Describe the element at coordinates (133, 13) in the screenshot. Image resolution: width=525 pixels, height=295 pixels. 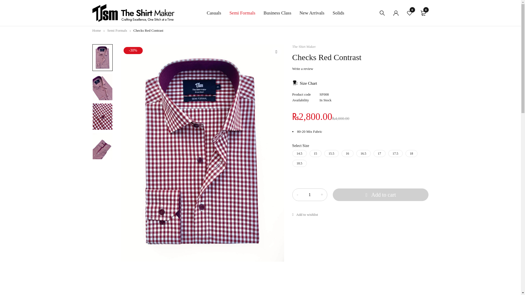
I see `Theshirtmaker.pk` at that location.